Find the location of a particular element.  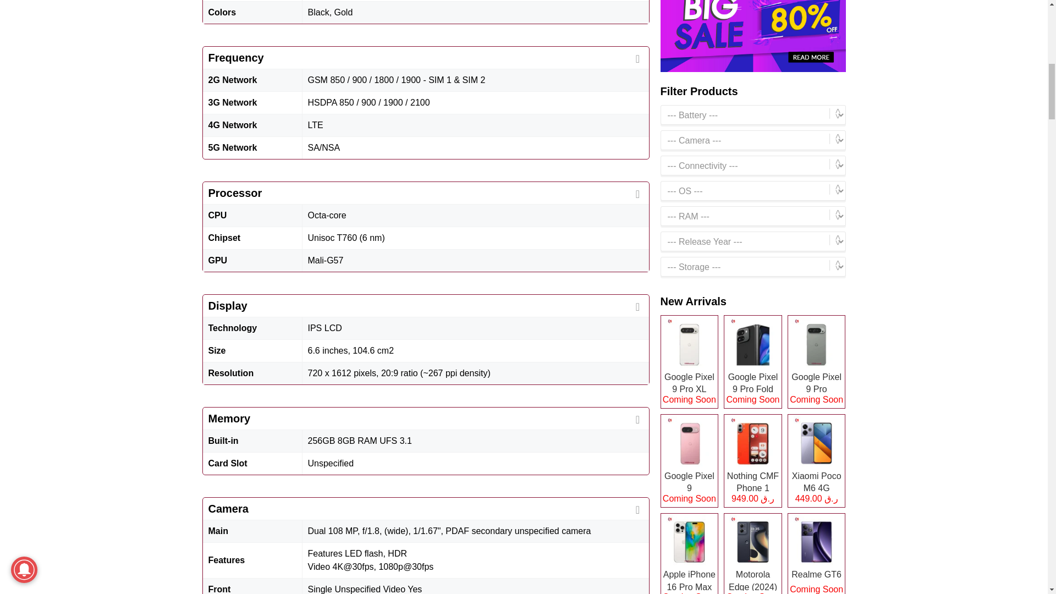

Google Pixel 9 Pro is located at coordinates (816, 362).